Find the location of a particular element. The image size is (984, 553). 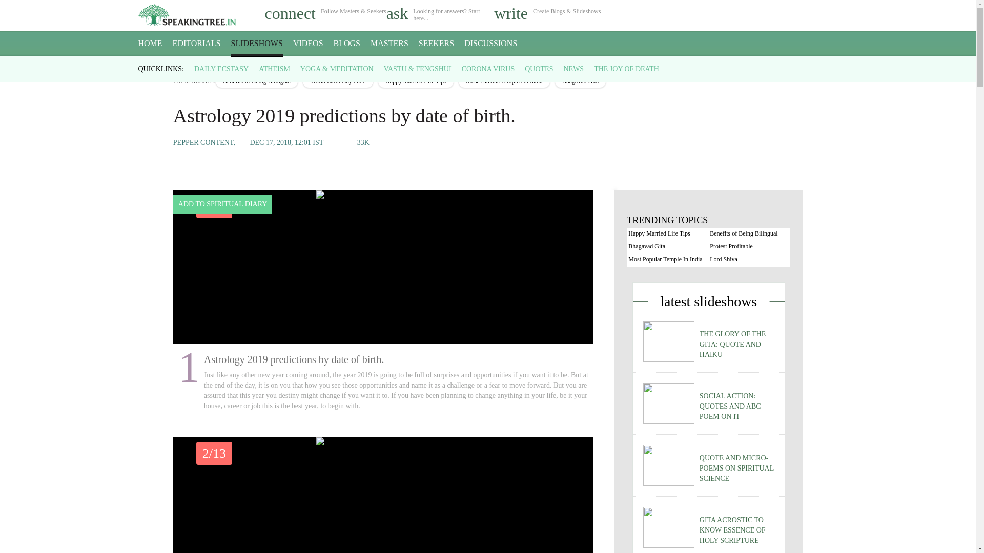

NEWS is located at coordinates (573, 69).